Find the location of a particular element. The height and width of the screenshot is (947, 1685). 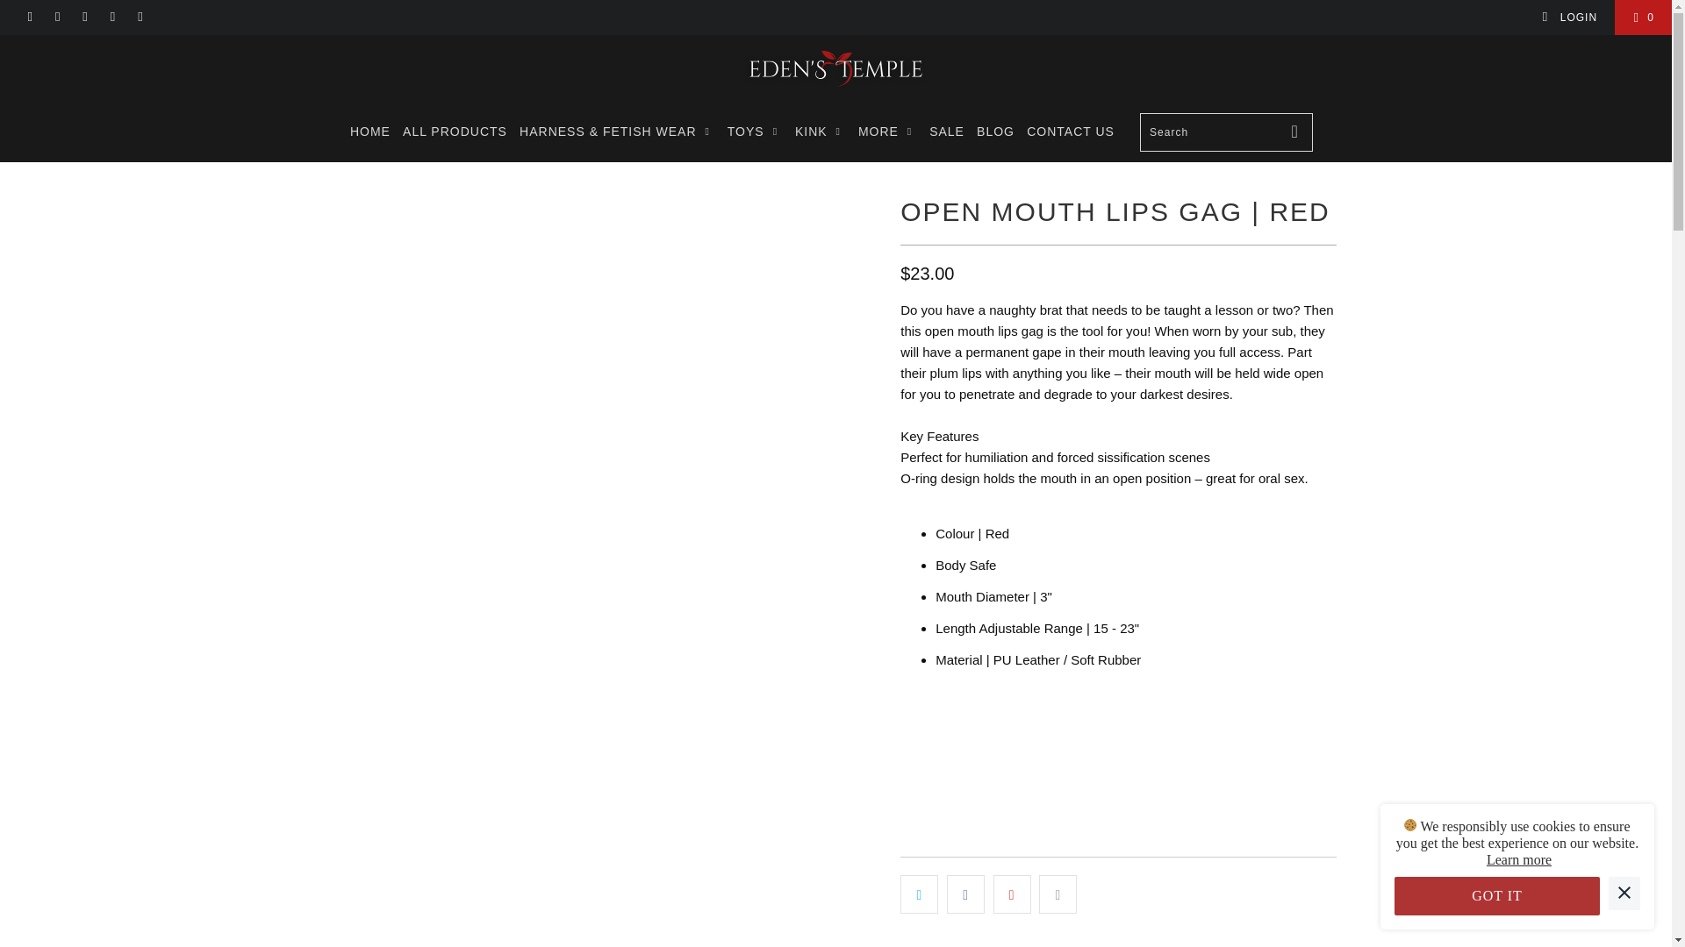

Eden's Temple on Snapchat is located at coordinates (112, 18).